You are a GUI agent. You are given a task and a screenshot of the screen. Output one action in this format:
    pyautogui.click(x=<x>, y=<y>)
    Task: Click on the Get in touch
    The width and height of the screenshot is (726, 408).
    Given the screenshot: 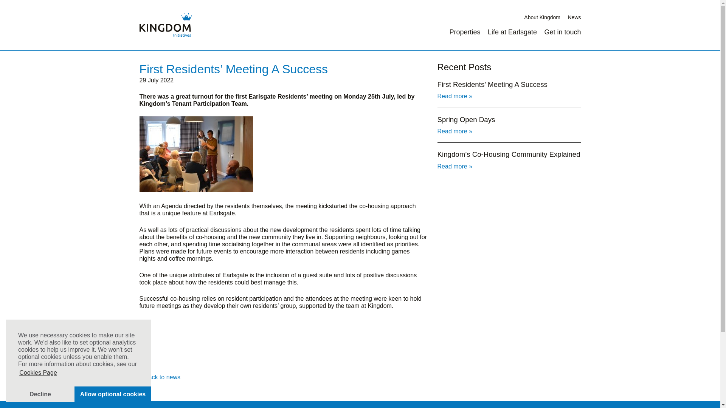 What is the action you would take?
    pyautogui.click(x=562, y=32)
    